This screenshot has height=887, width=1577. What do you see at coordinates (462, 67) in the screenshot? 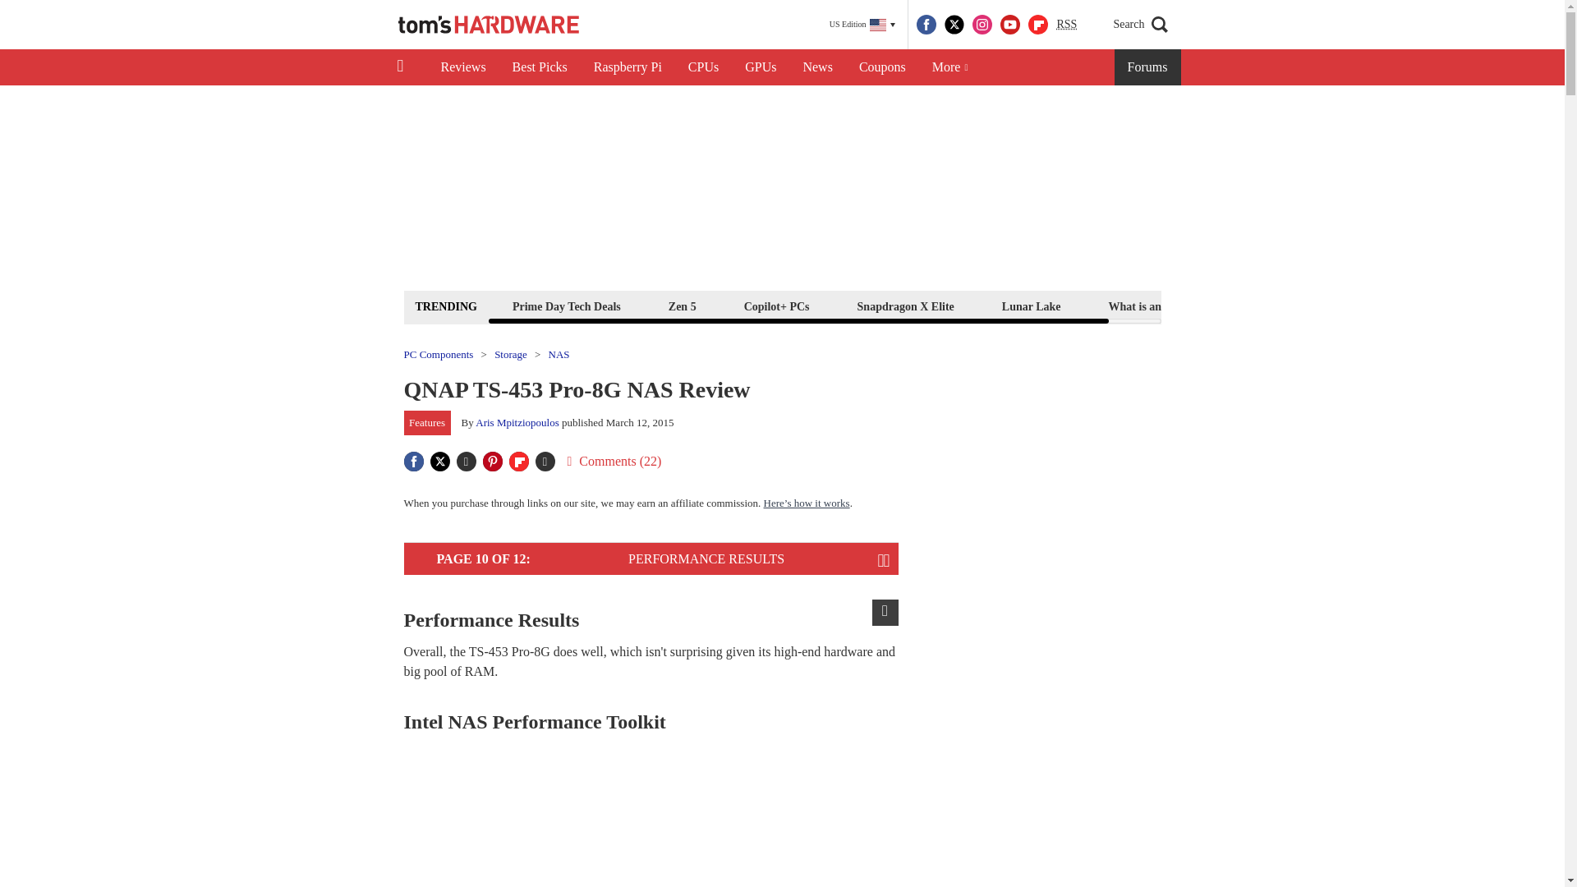
I see `Reviews` at bounding box center [462, 67].